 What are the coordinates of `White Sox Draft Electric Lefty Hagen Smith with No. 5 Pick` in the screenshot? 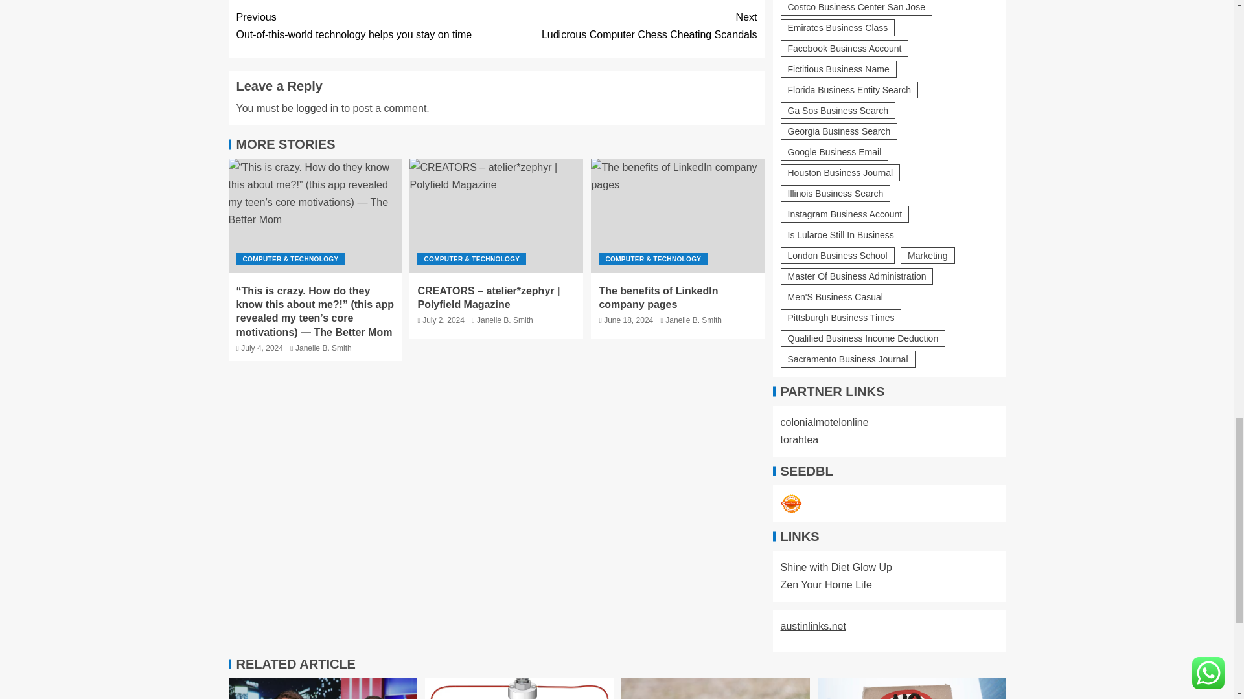 It's located at (519, 689).